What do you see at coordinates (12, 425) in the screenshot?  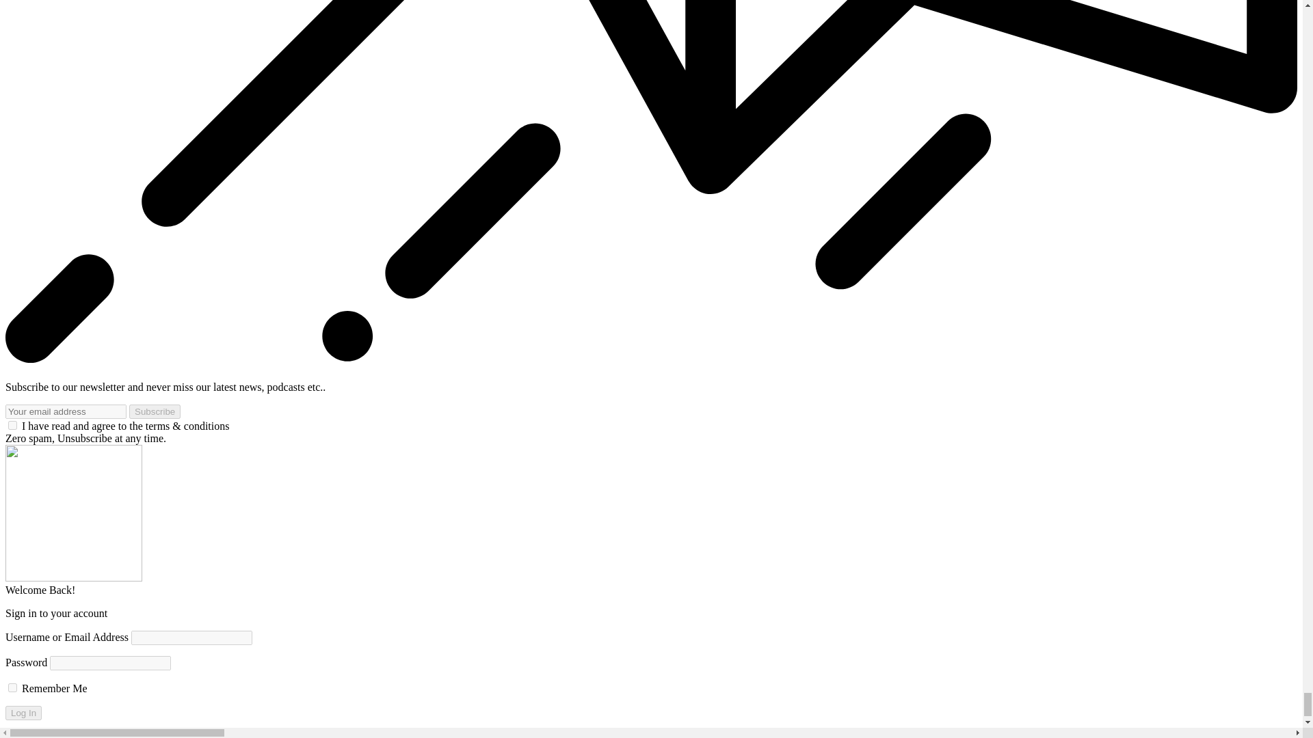 I see `1` at bounding box center [12, 425].